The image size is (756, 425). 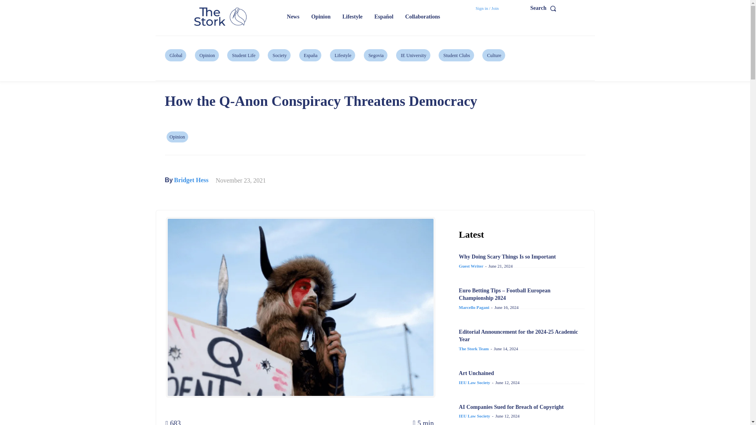 What do you see at coordinates (175, 55) in the screenshot?
I see `Global` at bounding box center [175, 55].